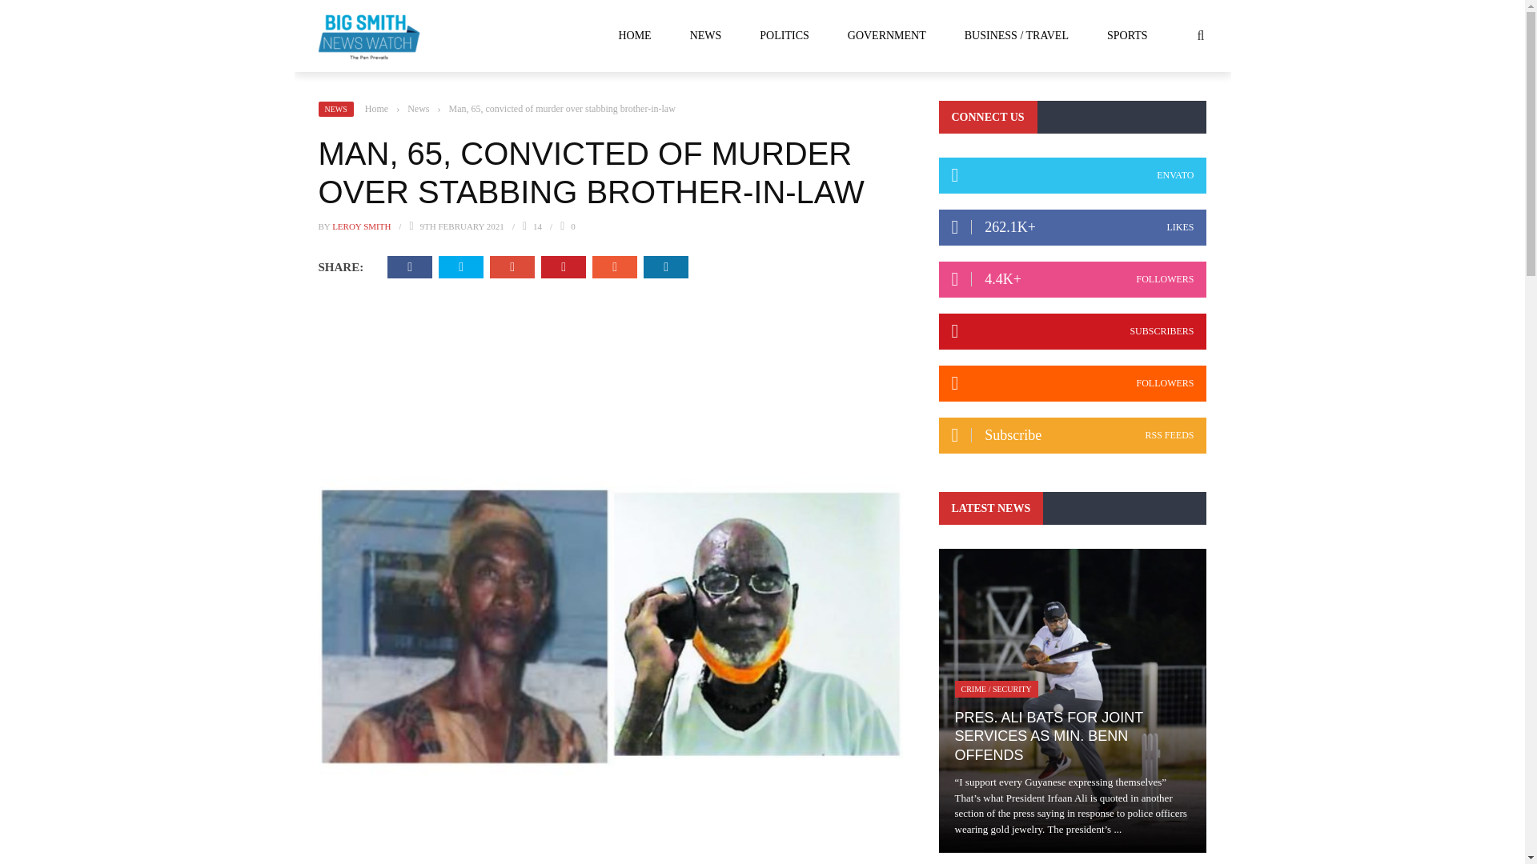 The width and height of the screenshot is (1537, 864). What do you see at coordinates (360, 226) in the screenshot?
I see `LEROY SMITH` at bounding box center [360, 226].